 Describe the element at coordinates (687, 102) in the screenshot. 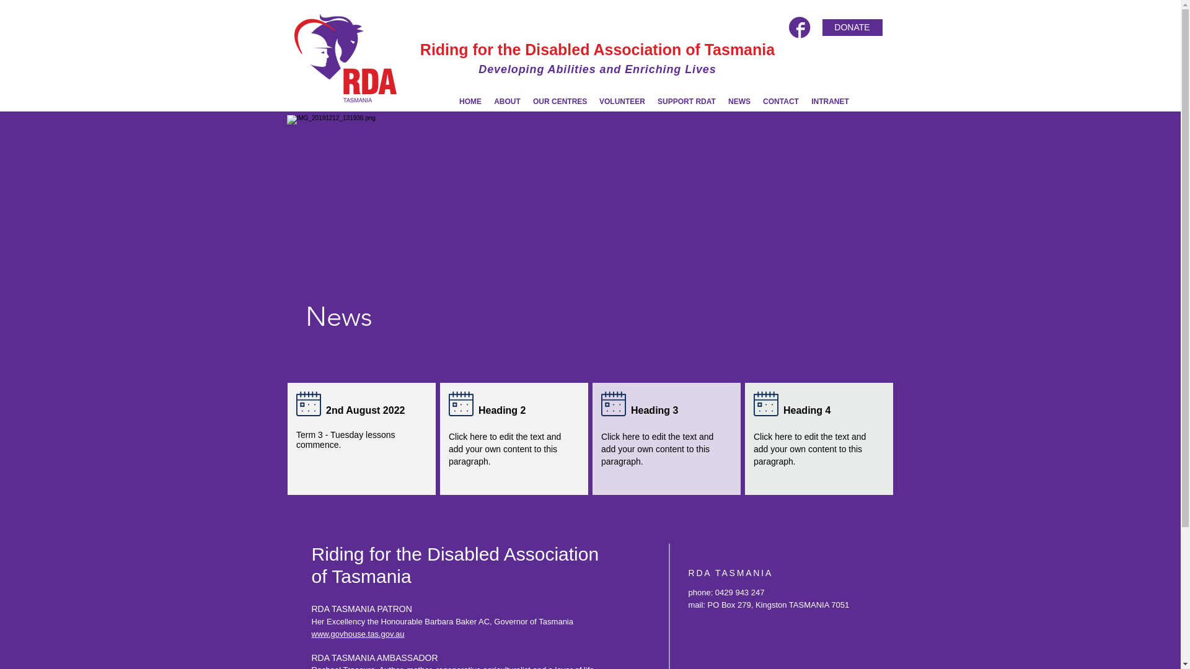

I see `SUPPORT RDAT` at that location.